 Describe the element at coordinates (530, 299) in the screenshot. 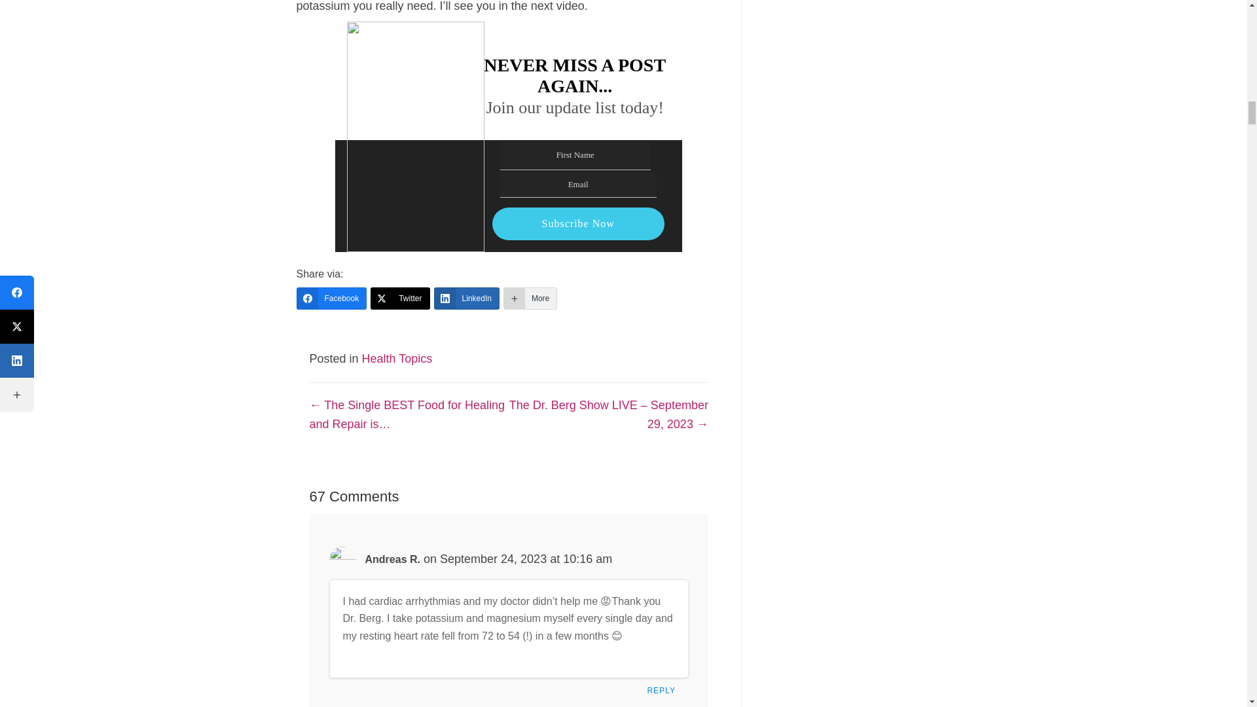

I see `More` at that location.